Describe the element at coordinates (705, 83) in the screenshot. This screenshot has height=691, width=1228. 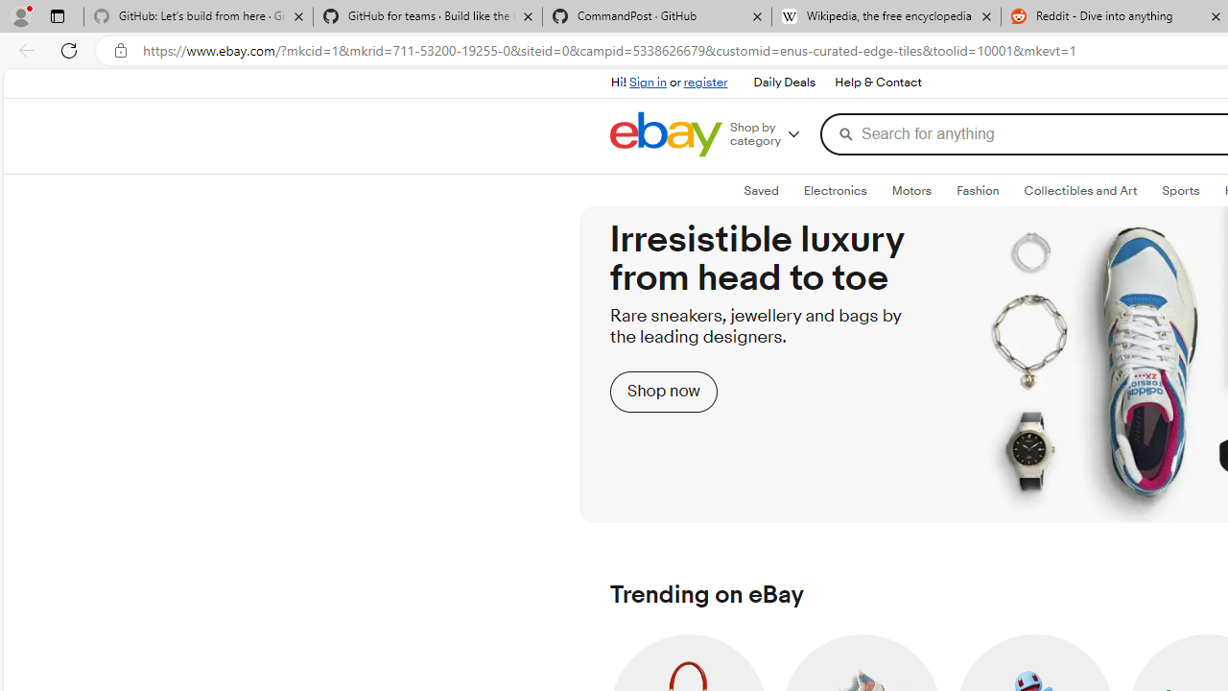
I see `register` at that location.